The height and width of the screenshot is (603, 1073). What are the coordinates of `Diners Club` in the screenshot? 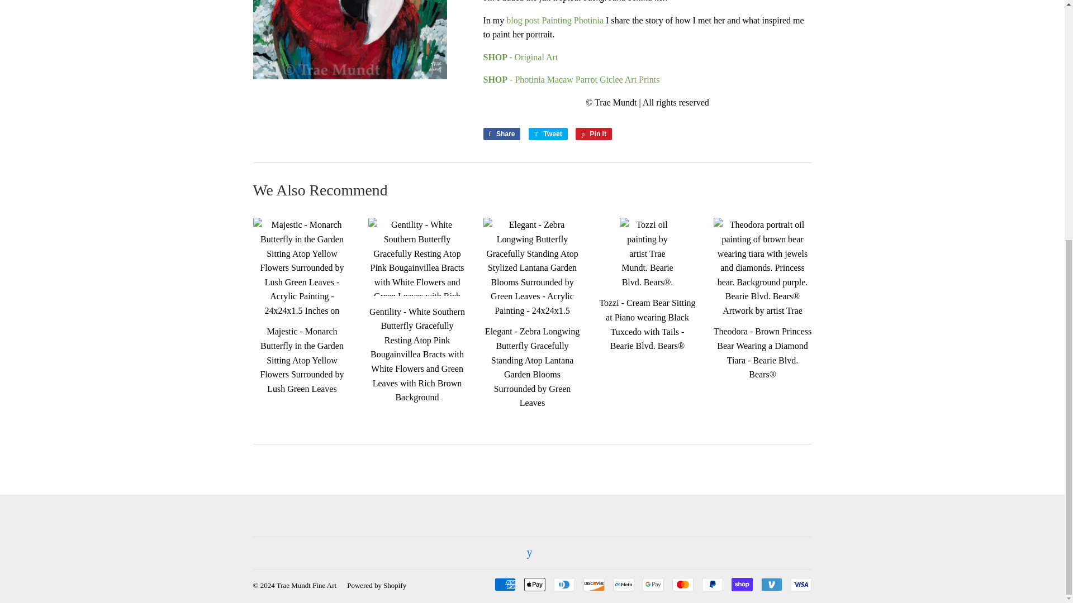 It's located at (563, 584).